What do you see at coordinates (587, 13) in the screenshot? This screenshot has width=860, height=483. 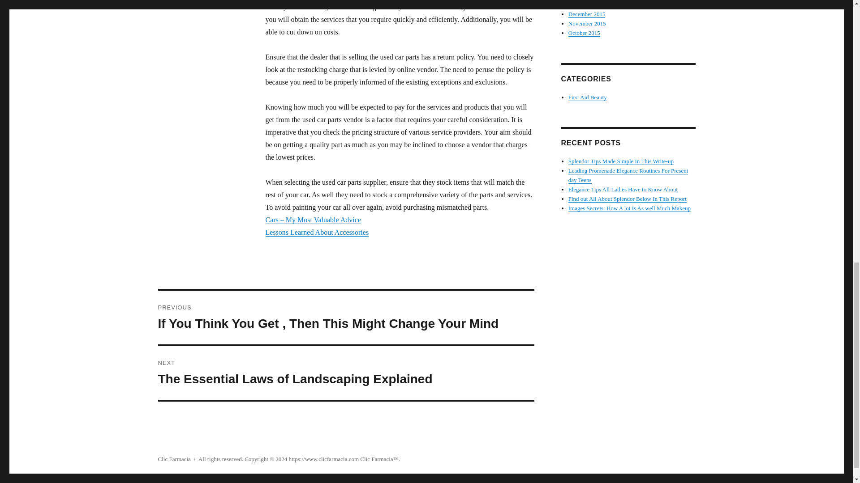 I see `January 2016` at bounding box center [587, 13].